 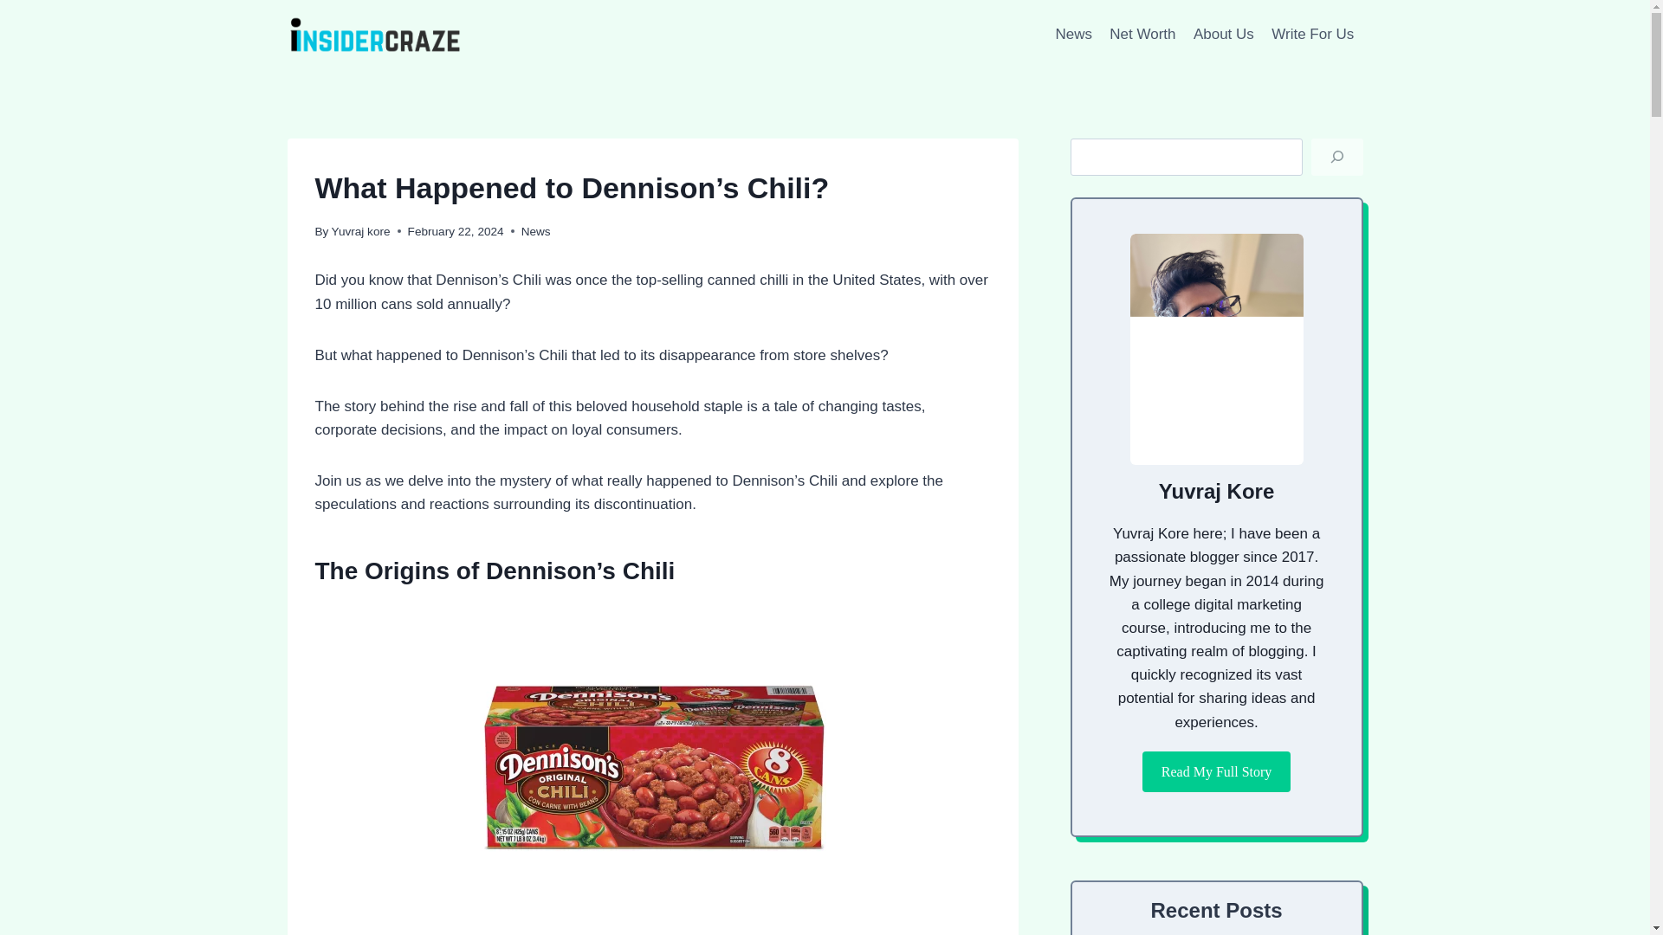 What do you see at coordinates (1142, 35) in the screenshot?
I see `Net Worth` at bounding box center [1142, 35].